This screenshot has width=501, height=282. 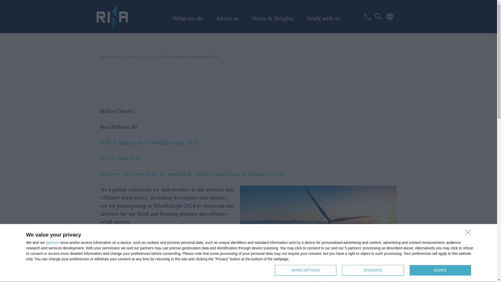 What do you see at coordinates (373, 270) in the screenshot?
I see `DISAGREE` at bounding box center [373, 270].